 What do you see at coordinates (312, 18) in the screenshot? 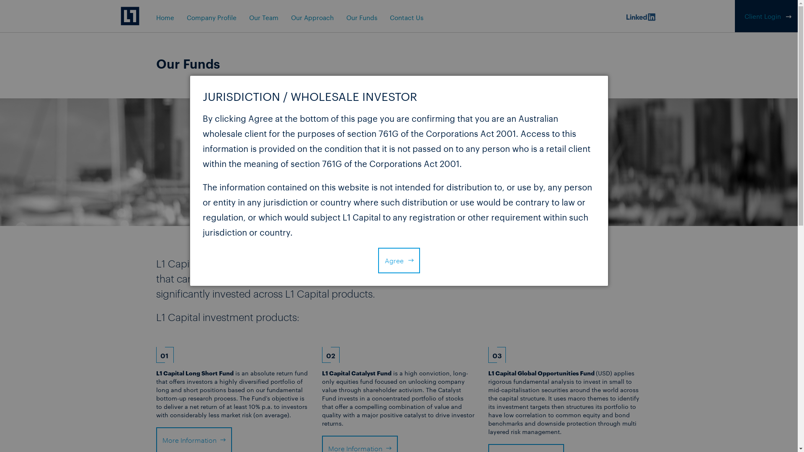
I see `Our Approach` at bounding box center [312, 18].